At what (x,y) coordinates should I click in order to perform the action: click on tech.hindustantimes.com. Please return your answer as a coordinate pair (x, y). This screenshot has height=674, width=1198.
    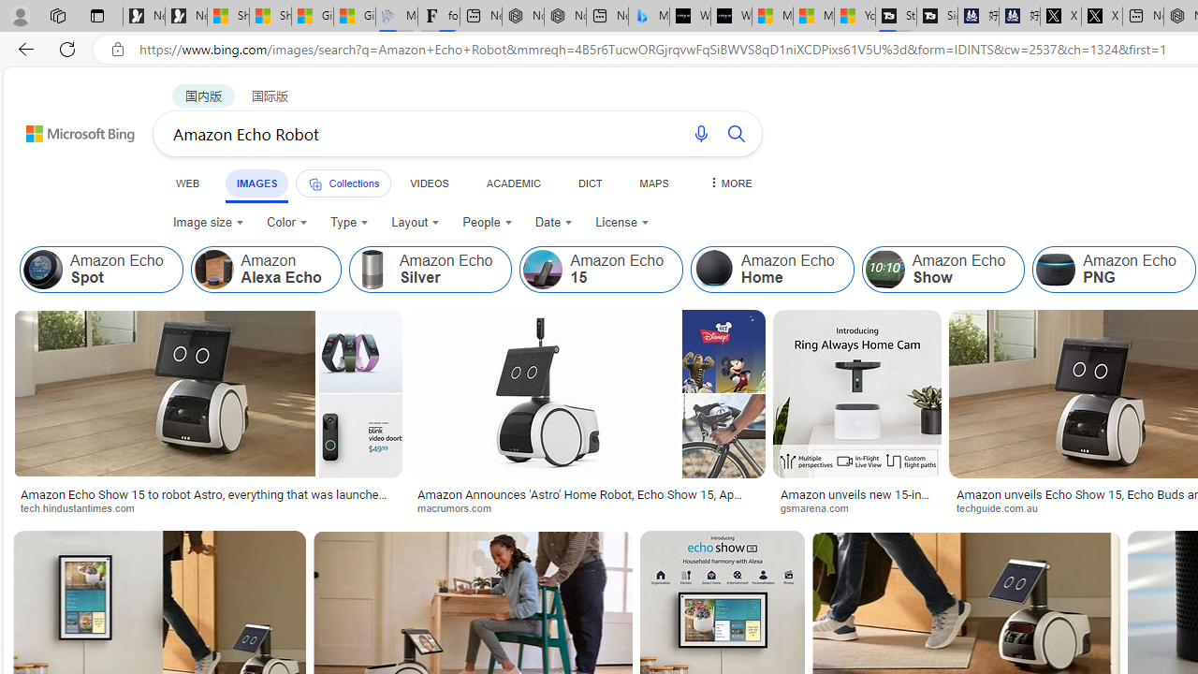
    Looking at the image, I should click on (83, 507).